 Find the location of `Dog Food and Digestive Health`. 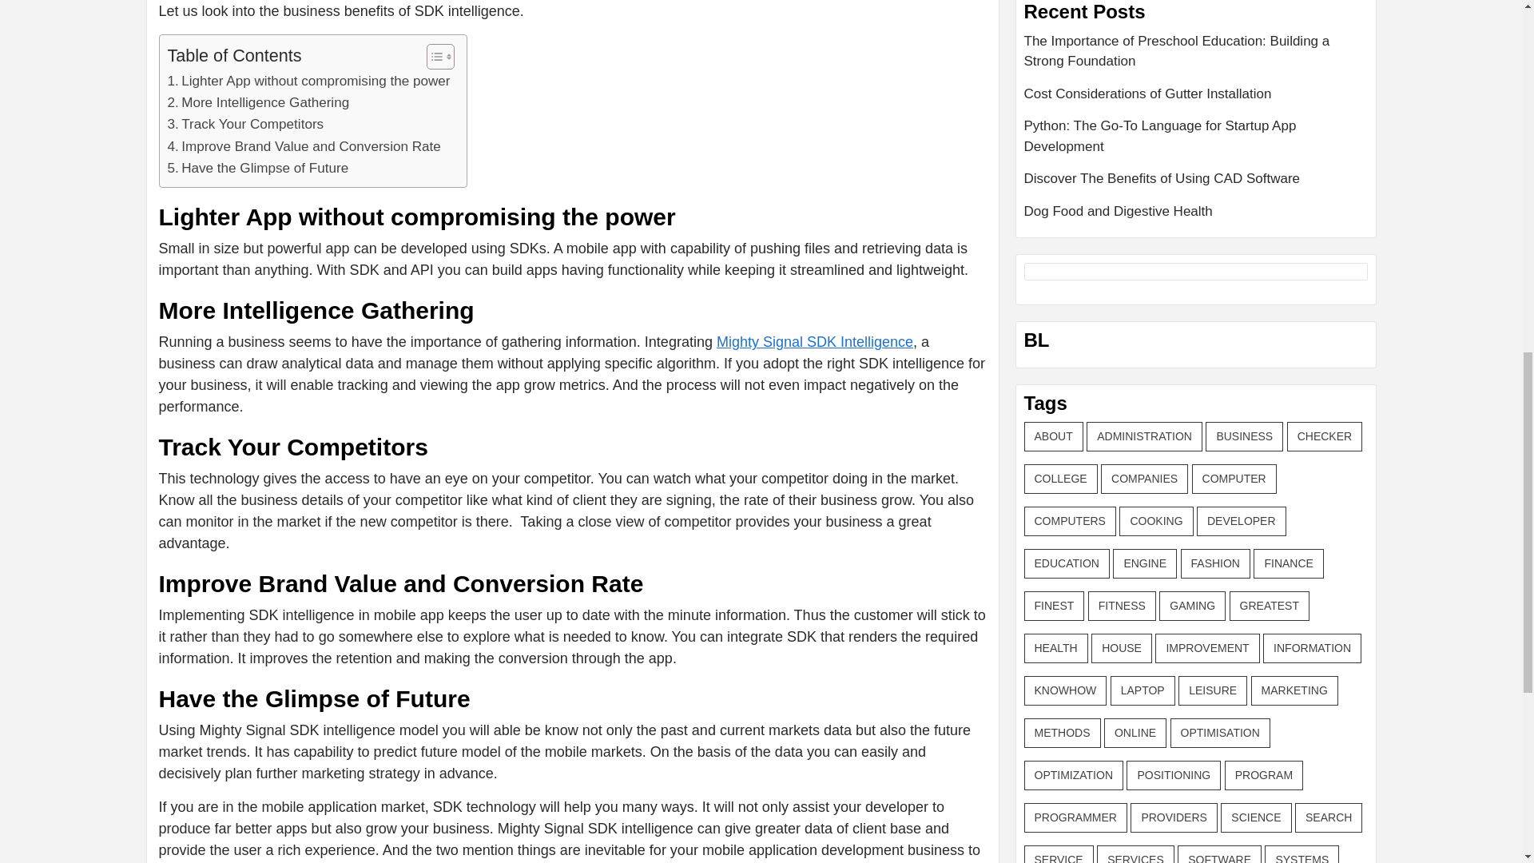

Dog Food and Digestive Health is located at coordinates (1196, 211).